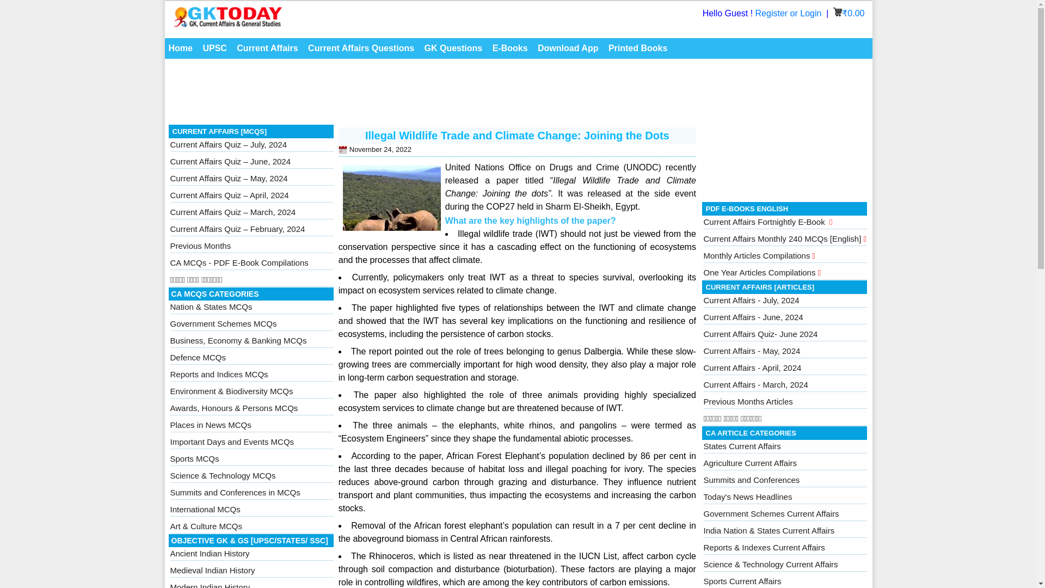 The width and height of the screenshot is (1045, 588). What do you see at coordinates (511, 48) in the screenshot?
I see `E-Books` at bounding box center [511, 48].